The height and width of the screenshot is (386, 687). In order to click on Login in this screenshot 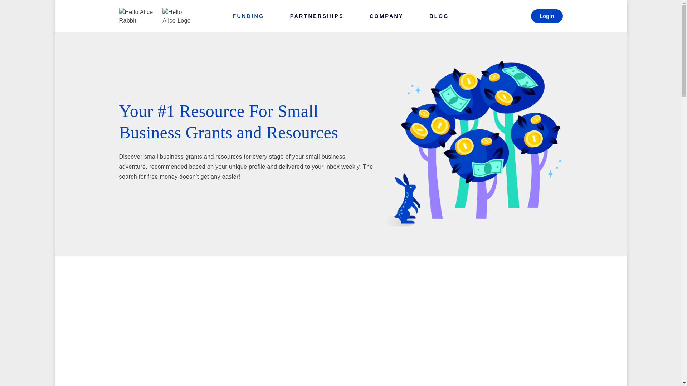, I will do `click(547, 16)`.